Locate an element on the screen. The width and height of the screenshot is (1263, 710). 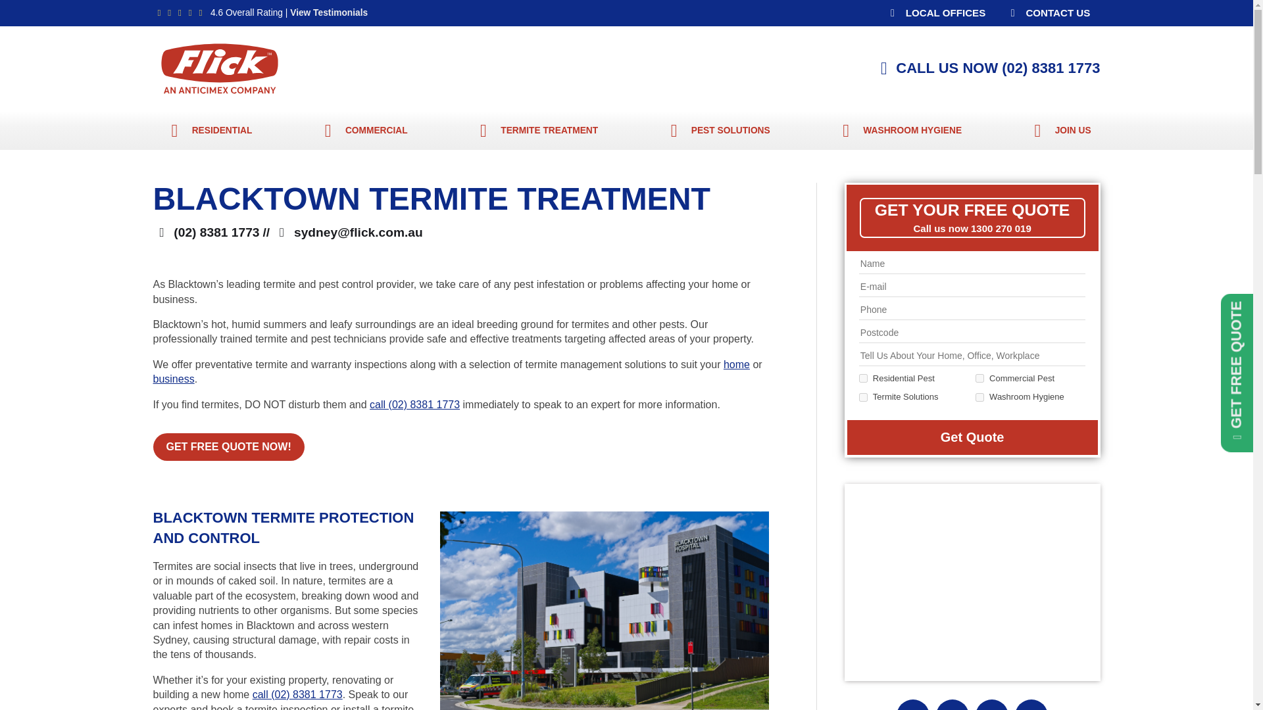
Termite Solutions is located at coordinates (863, 397).